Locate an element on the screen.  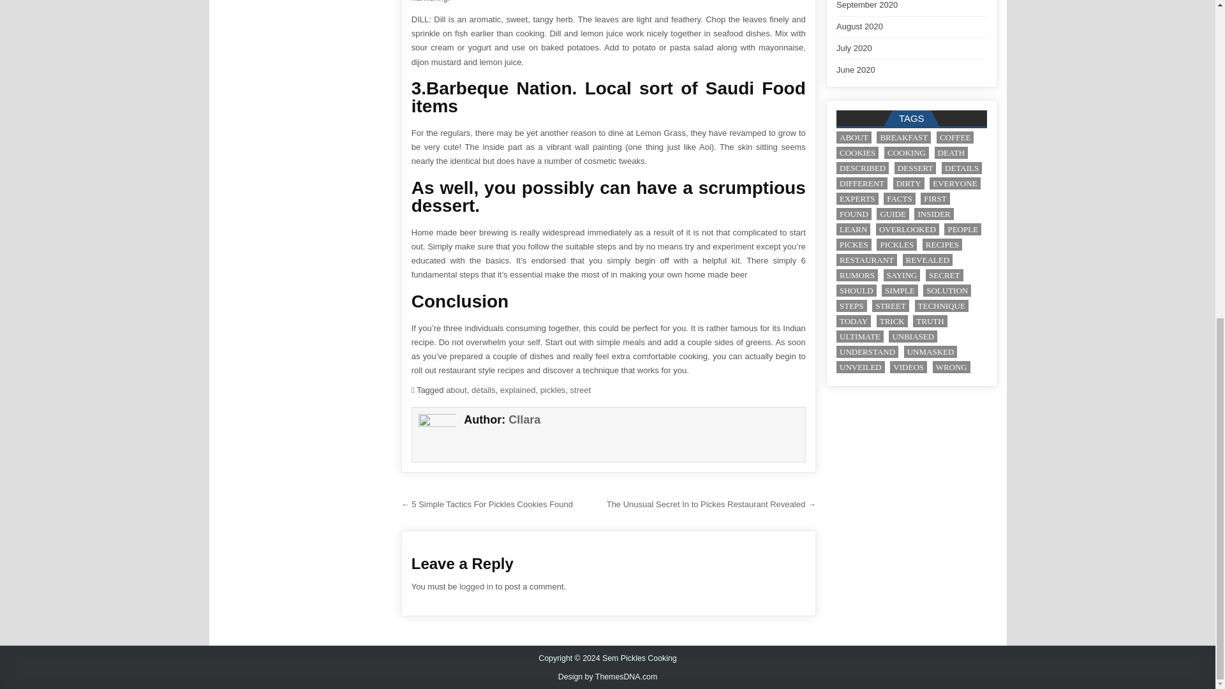
about is located at coordinates (456, 389).